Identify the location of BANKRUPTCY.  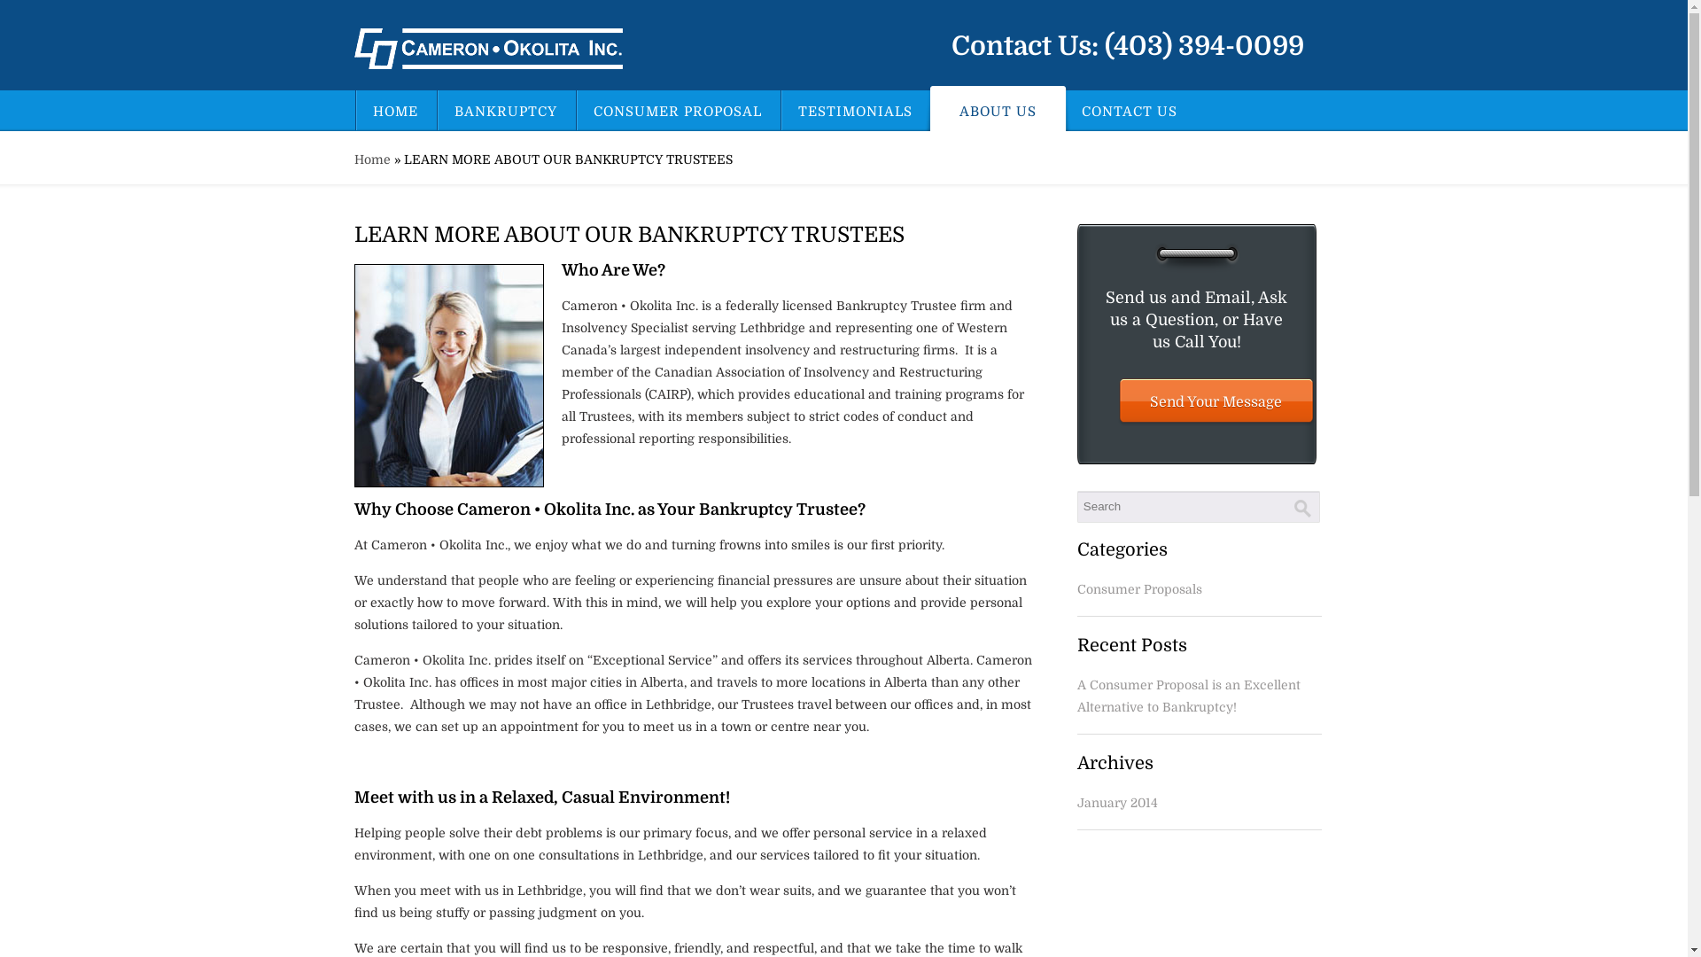
(503, 110).